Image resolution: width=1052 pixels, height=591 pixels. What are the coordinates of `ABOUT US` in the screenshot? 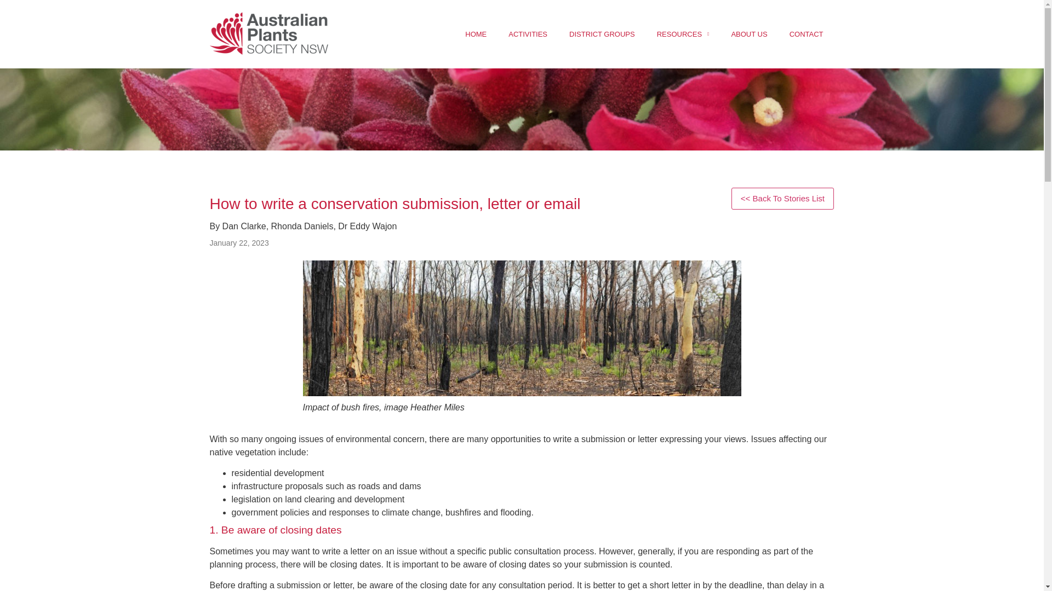 It's located at (748, 34).